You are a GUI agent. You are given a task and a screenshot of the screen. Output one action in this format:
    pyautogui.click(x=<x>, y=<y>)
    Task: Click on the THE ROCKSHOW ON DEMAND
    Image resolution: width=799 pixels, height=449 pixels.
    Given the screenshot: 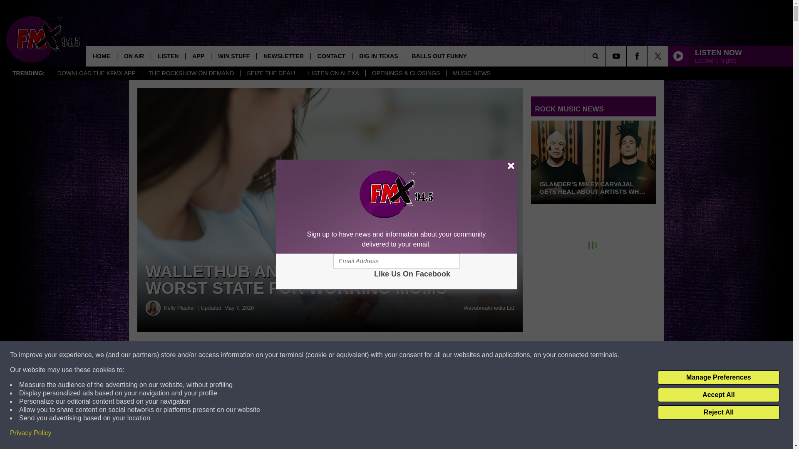 What is the action you would take?
    pyautogui.click(x=191, y=73)
    